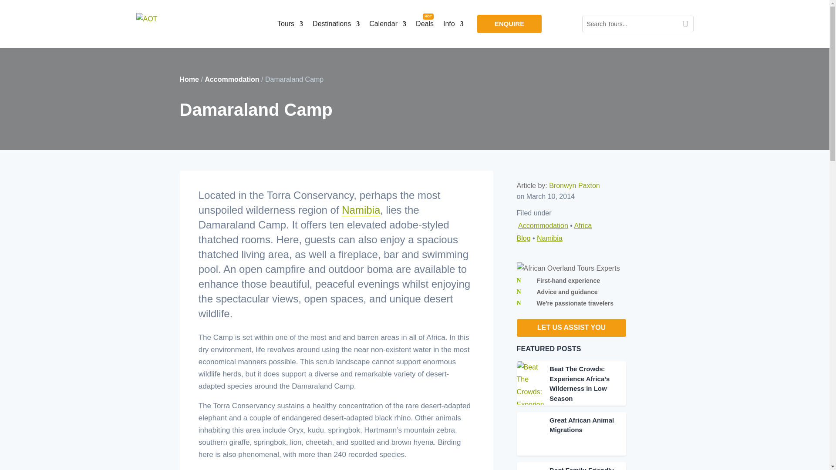 The height and width of the screenshot is (470, 836). What do you see at coordinates (681, 23) in the screenshot?
I see `Search` at bounding box center [681, 23].